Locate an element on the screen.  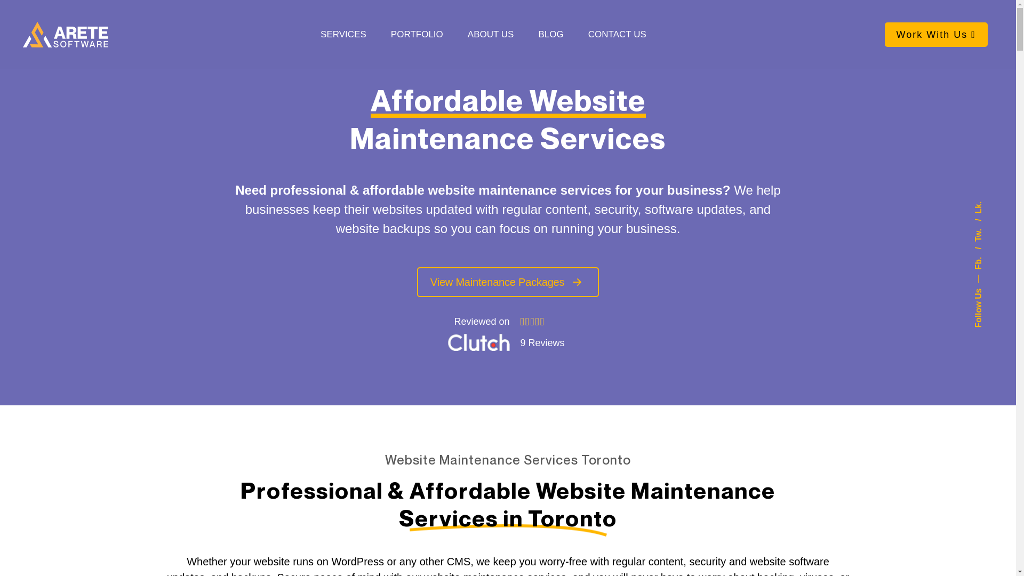
SERVICES is located at coordinates (343, 35).